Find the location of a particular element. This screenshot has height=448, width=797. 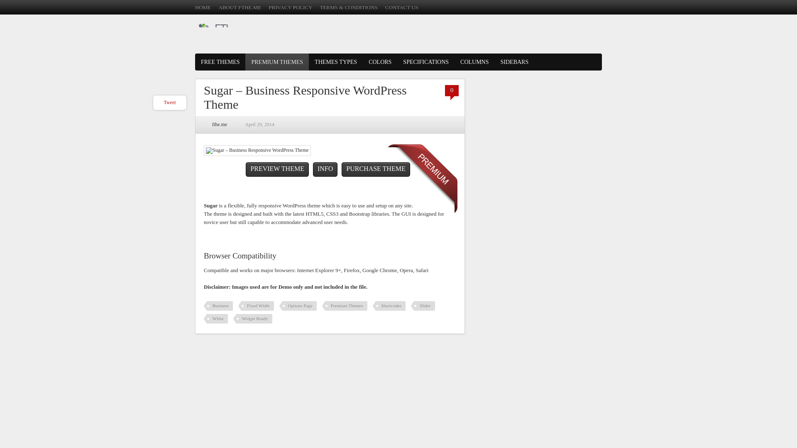

THEMES TYPES is located at coordinates (335, 61).